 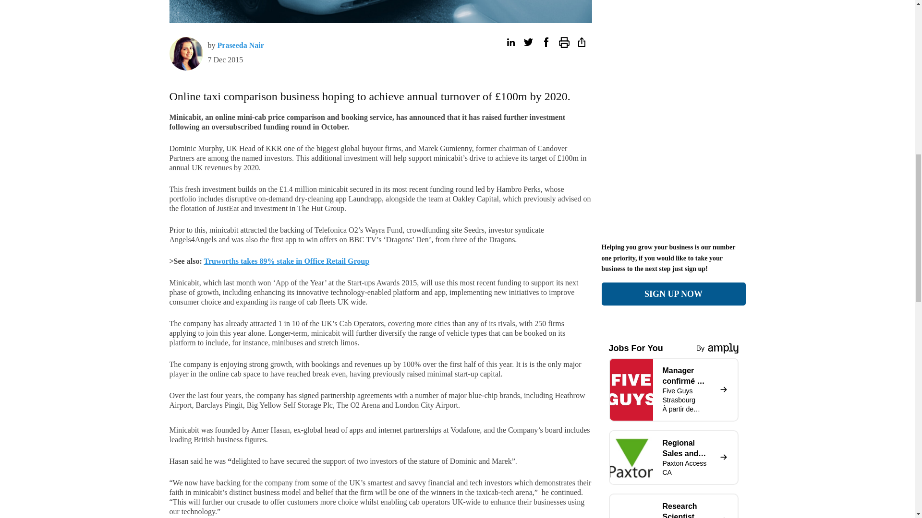 I want to click on Share on LinkedIn, so click(x=510, y=42).